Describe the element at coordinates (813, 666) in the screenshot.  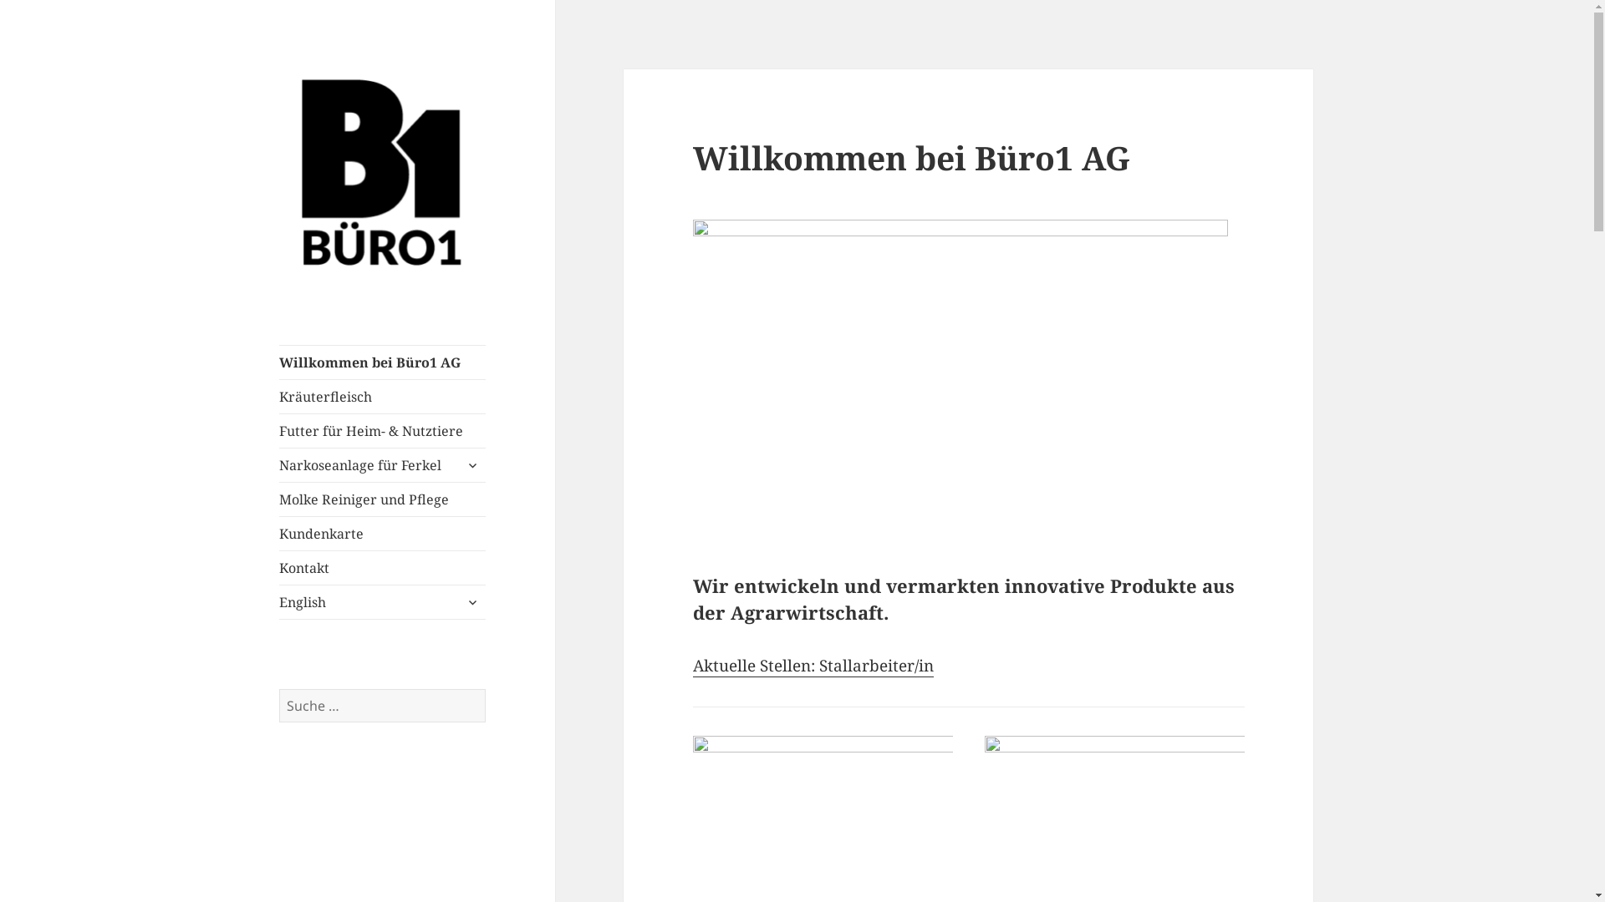
I see `Aktuelle Stellen: Stallarbeiter/in` at that location.